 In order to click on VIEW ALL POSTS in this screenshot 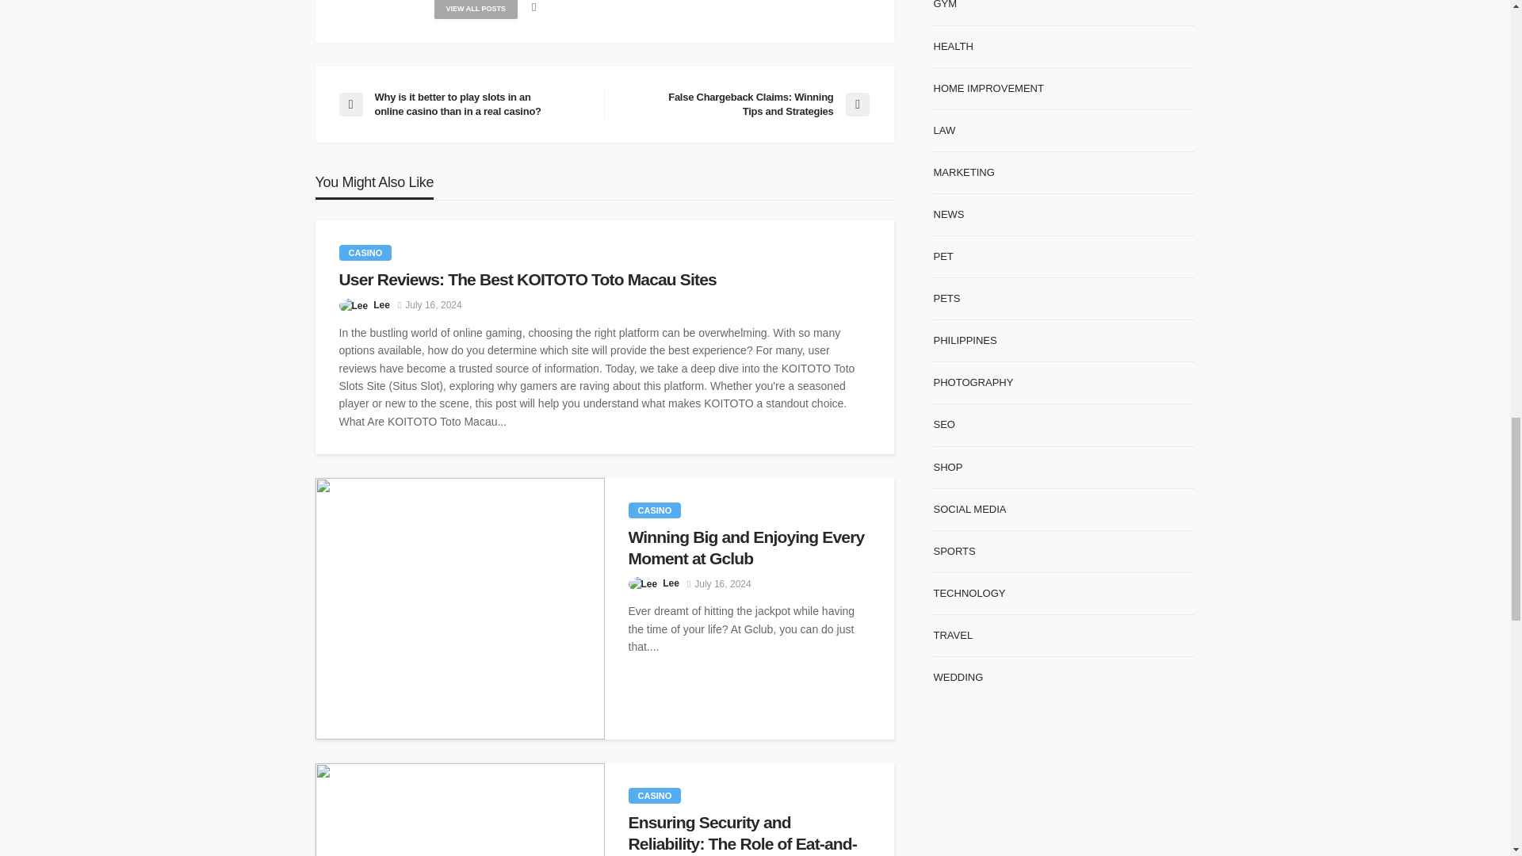, I will do `click(476, 10)`.